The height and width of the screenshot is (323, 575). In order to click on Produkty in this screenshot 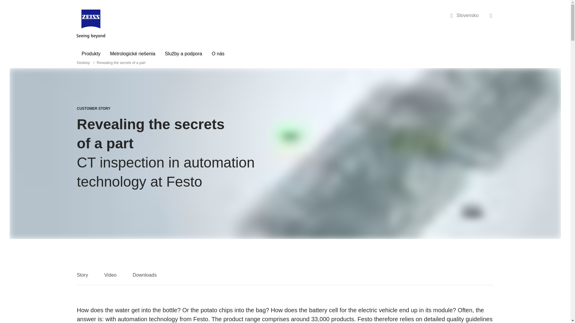, I will do `click(91, 54)`.